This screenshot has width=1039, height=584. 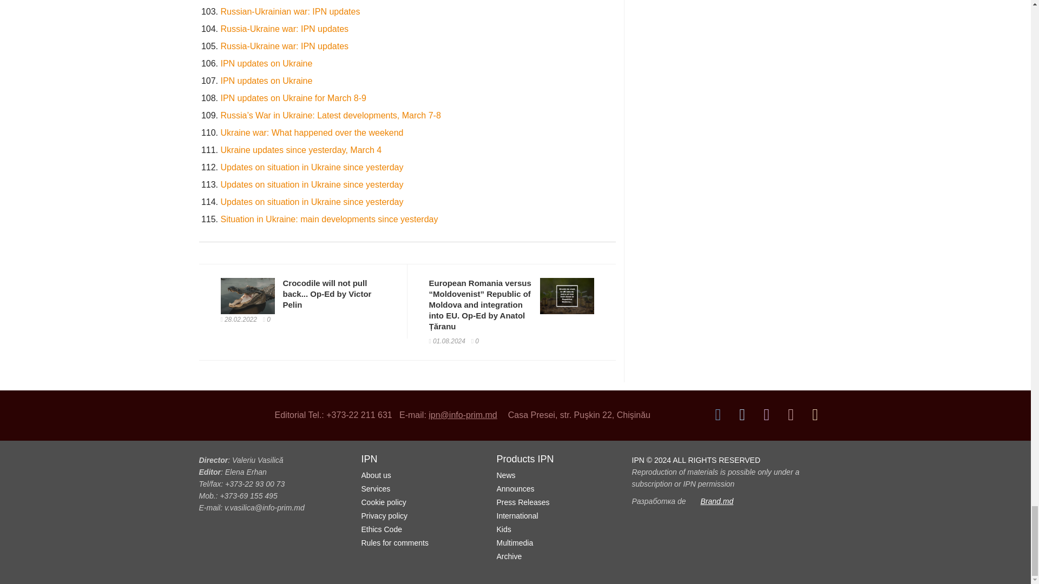 I want to click on instagram, so click(x=766, y=414).